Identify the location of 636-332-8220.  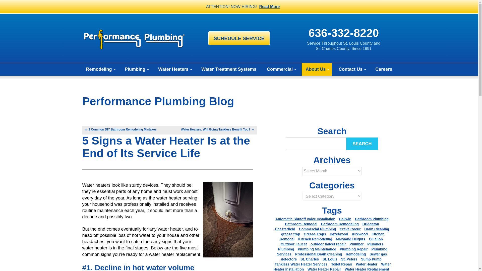
(343, 33).